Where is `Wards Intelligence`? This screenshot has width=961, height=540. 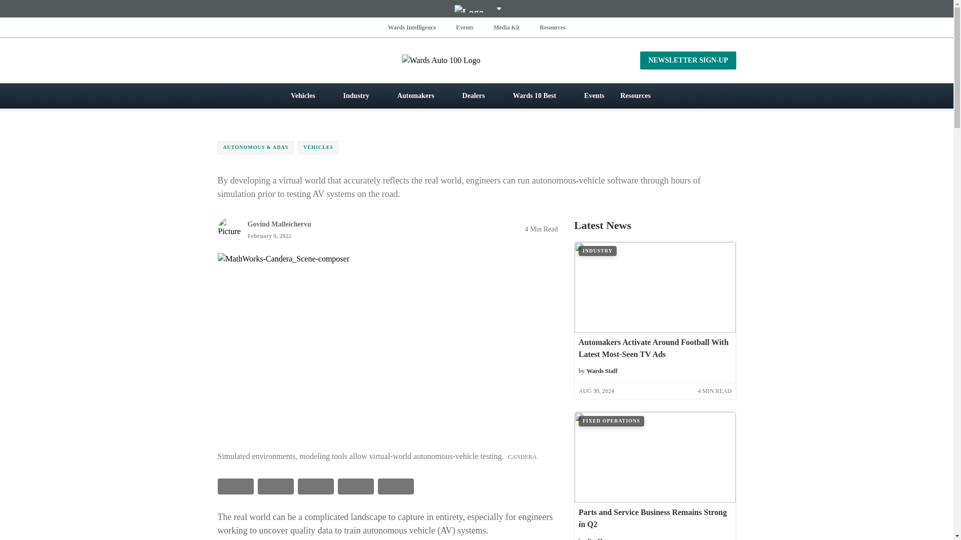 Wards Intelligence is located at coordinates (412, 27).